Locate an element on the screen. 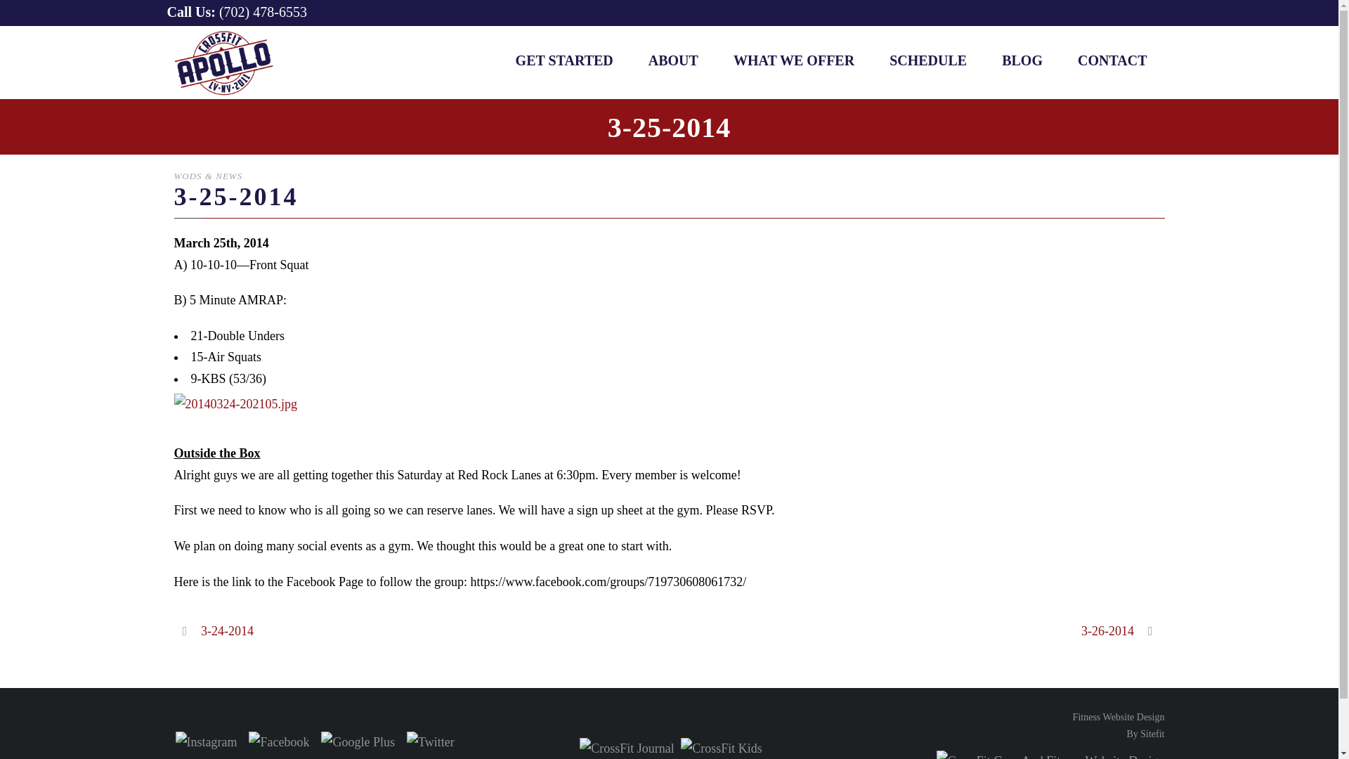  3-26-2014 is located at coordinates (1123, 631).